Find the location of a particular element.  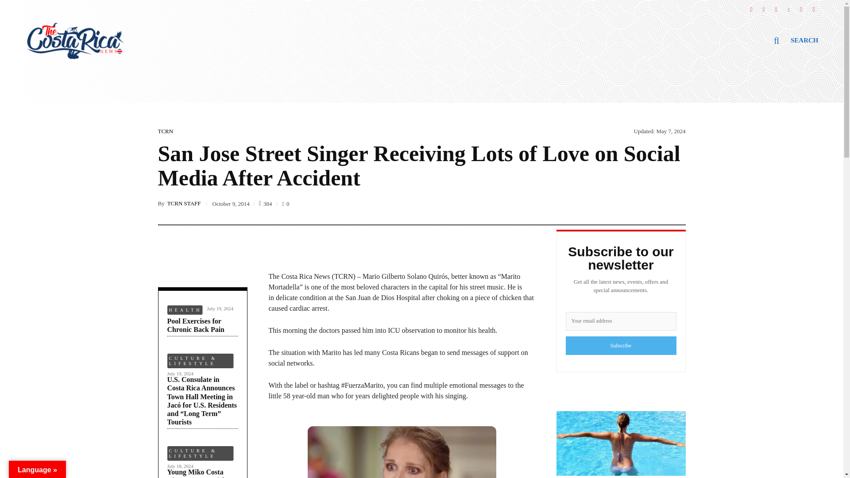

Instagram is located at coordinates (763, 6).